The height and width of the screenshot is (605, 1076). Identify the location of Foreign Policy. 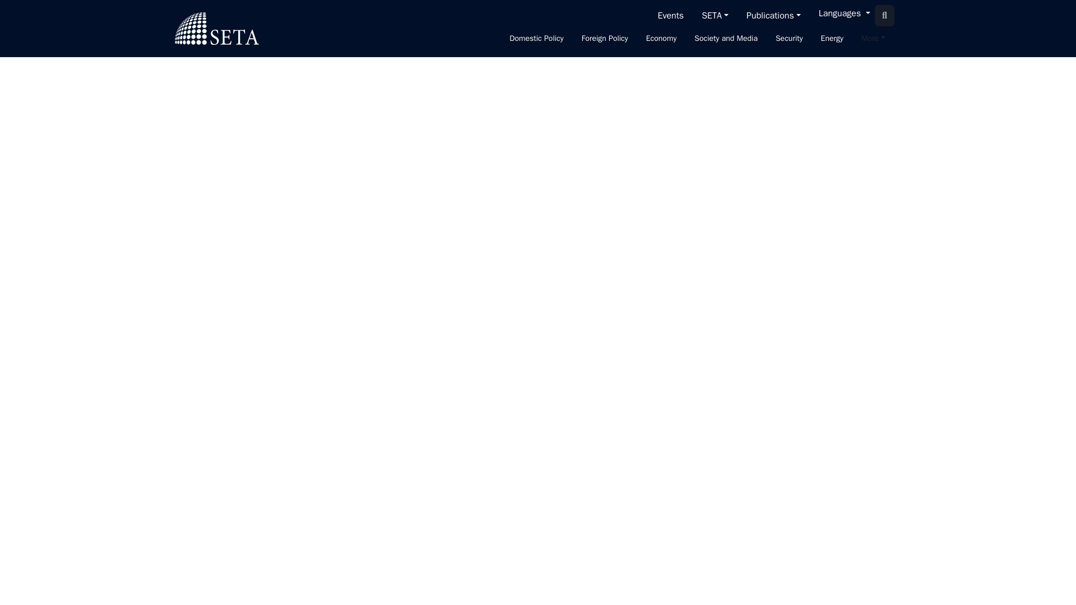
(604, 39).